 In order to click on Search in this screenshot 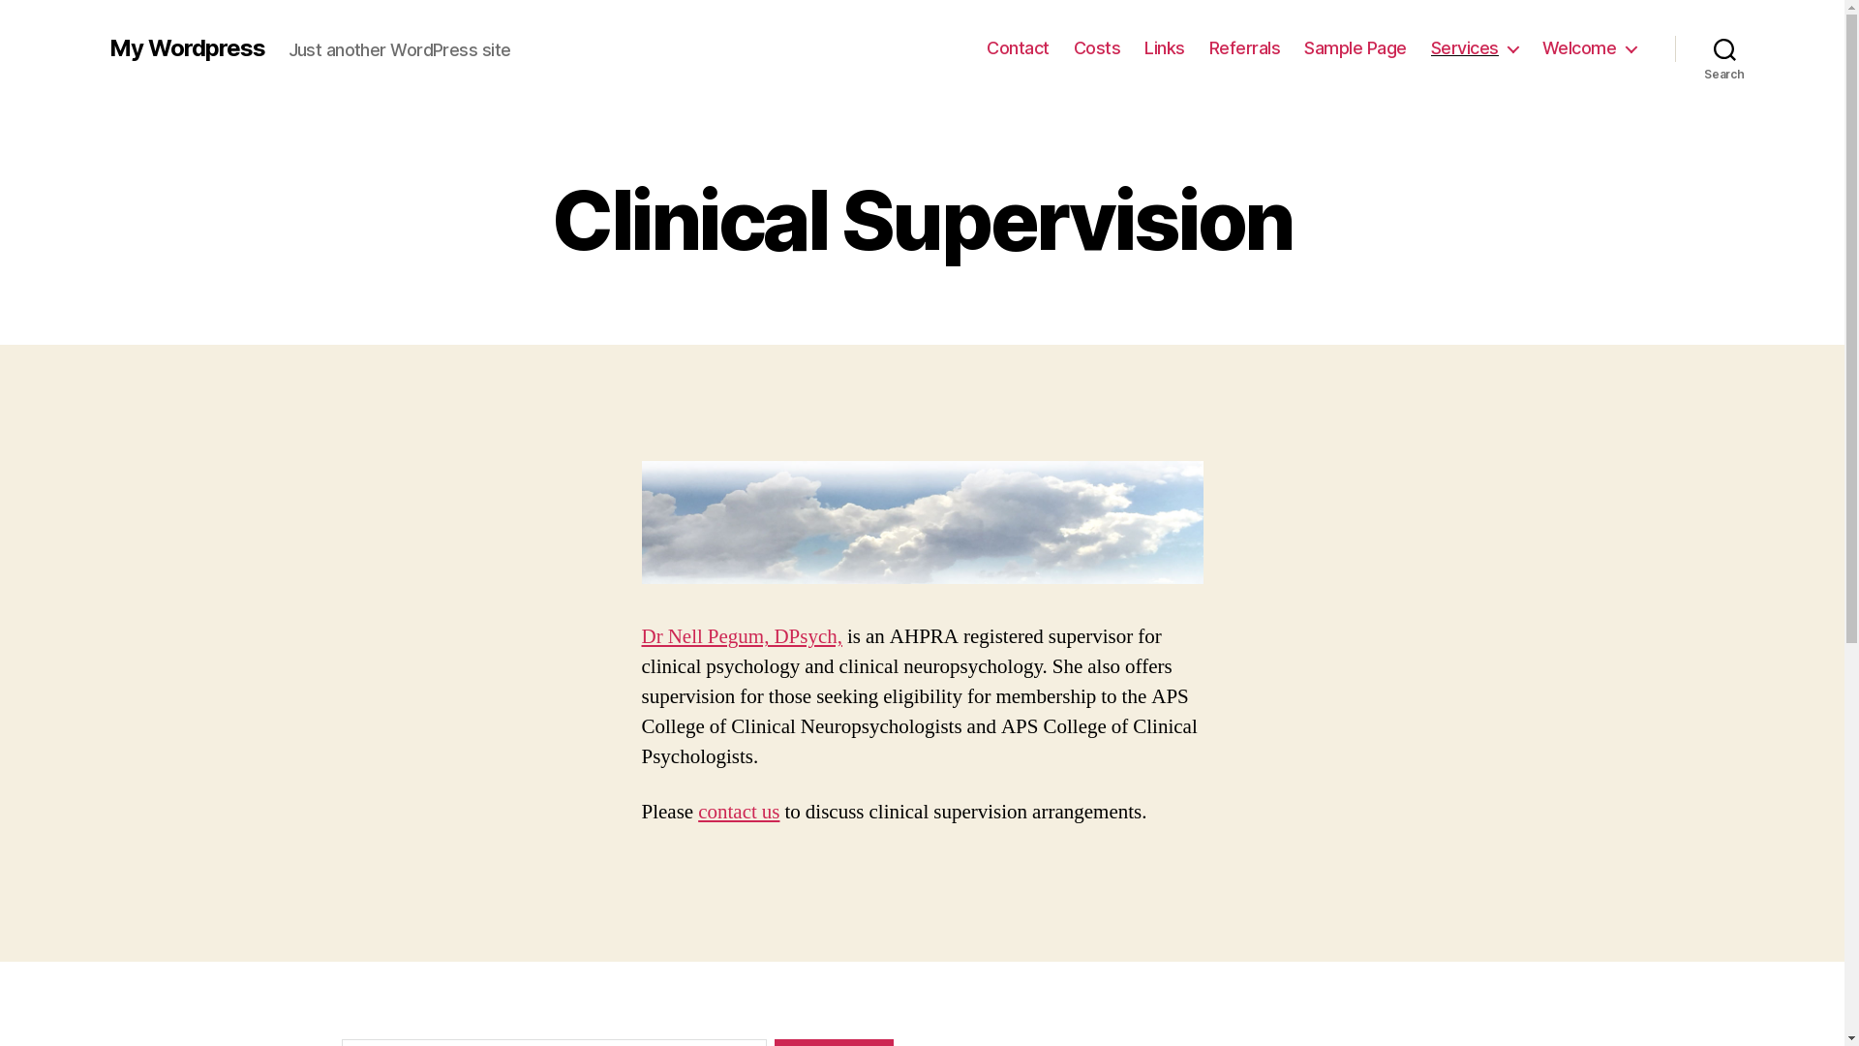, I will do `click(1725, 48)`.